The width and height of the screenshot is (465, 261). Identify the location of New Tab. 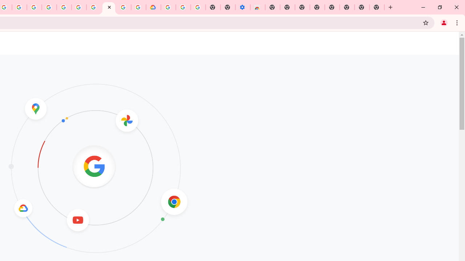
(391, 7).